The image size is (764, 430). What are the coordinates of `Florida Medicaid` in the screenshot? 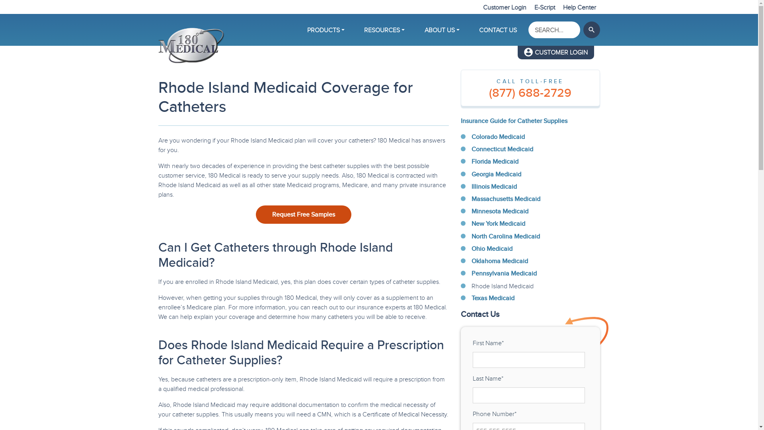 It's located at (495, 162).